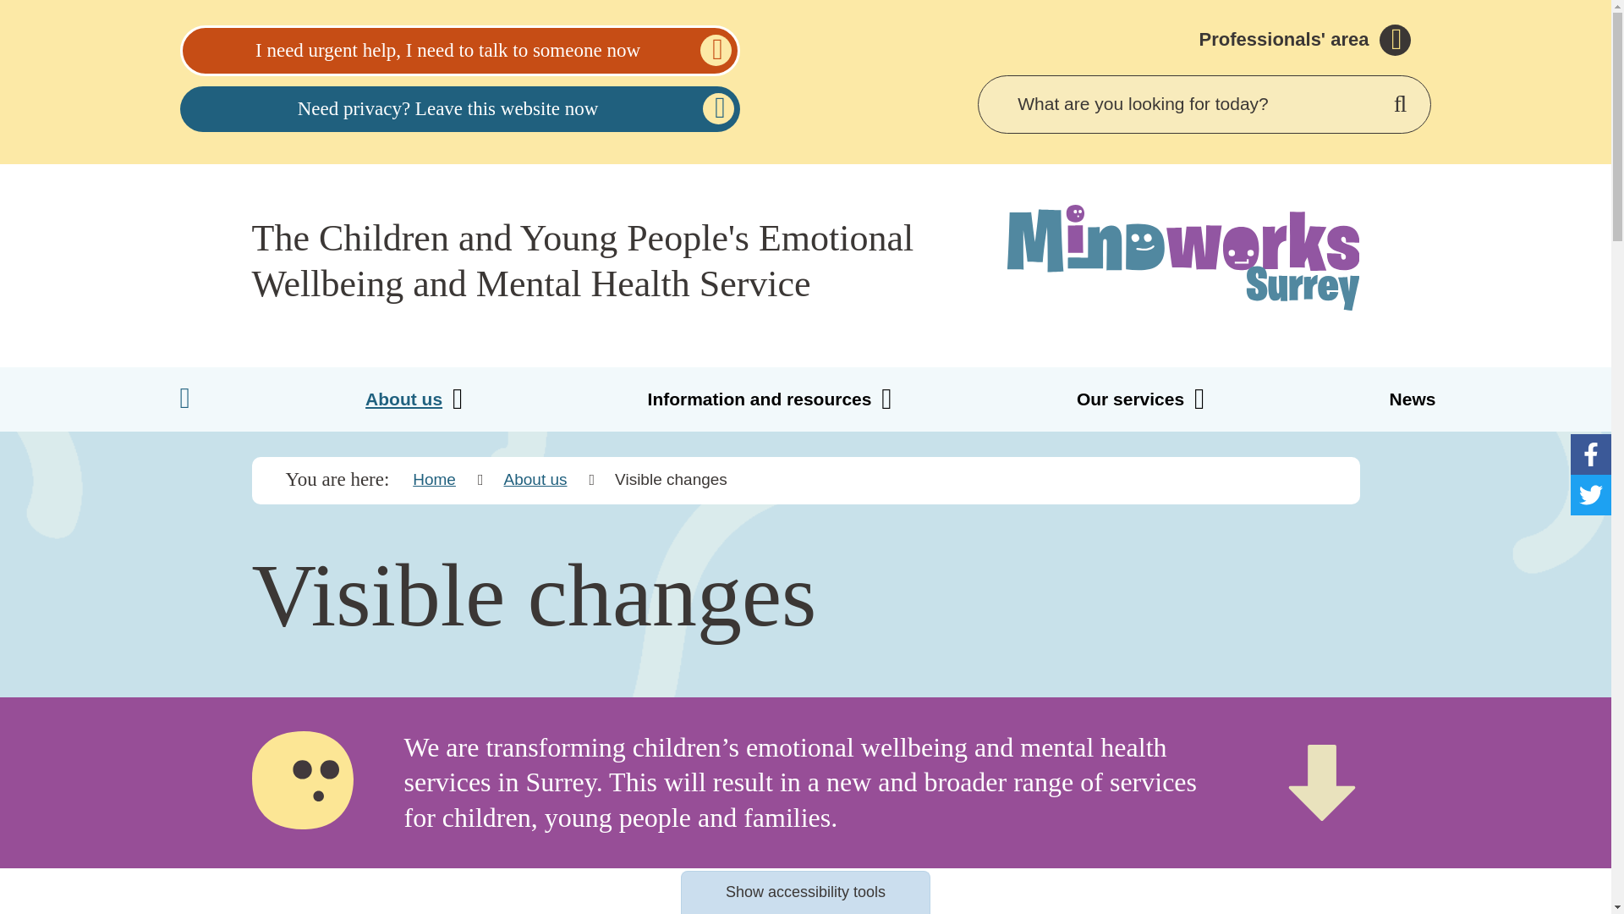  What do you see at coordinates (1182, 257) in the screenshot?
I see `Mindworks Surrey` at bounding box center [1182, 257].